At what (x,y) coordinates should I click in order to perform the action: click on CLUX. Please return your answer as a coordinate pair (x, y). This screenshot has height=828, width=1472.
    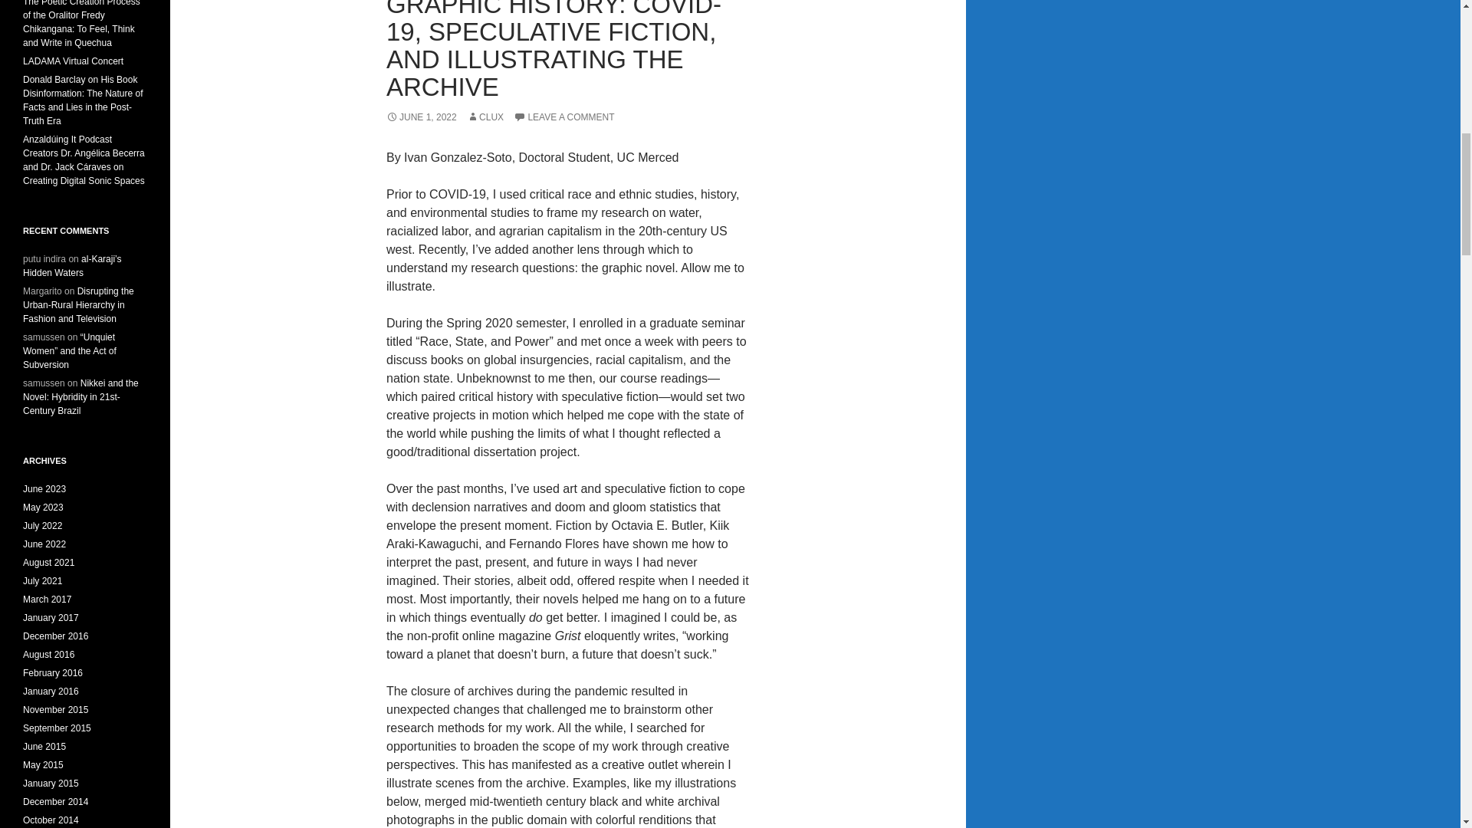
    Looking at the image, I should click on (485, 117).